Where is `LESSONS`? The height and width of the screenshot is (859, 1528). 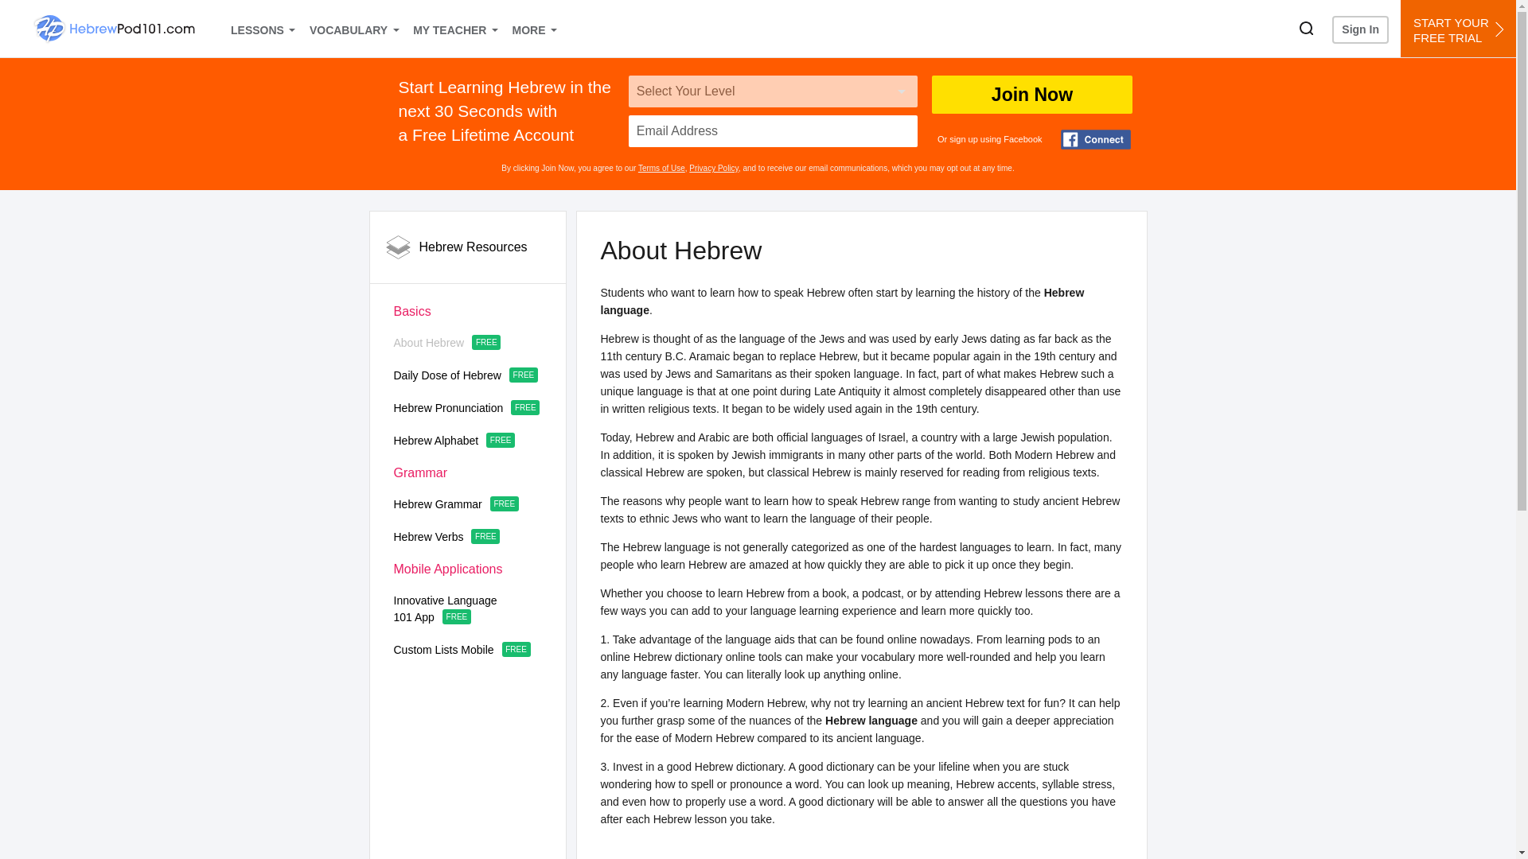 LESSONS is located at coordinates (262, 29).